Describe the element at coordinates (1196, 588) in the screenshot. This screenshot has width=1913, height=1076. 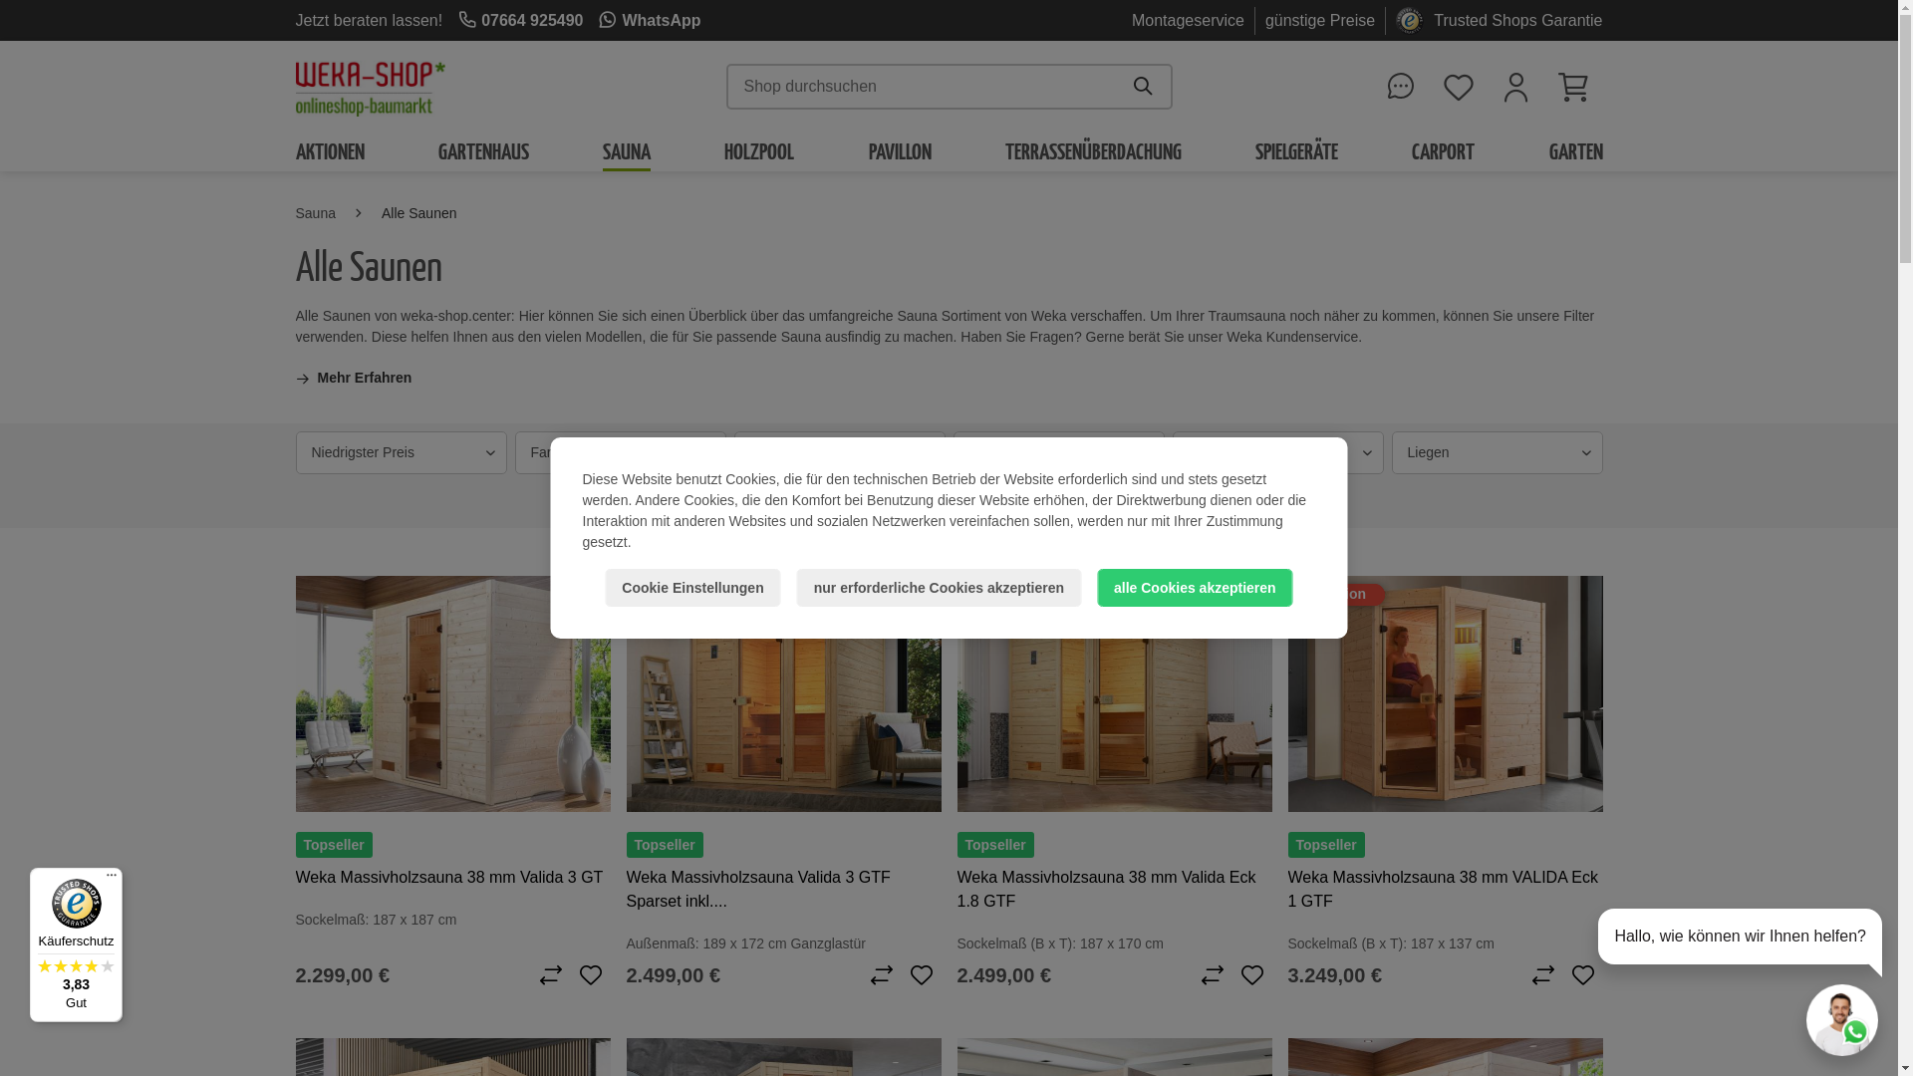
I see `alle Cookies akzeptieren` at that location.